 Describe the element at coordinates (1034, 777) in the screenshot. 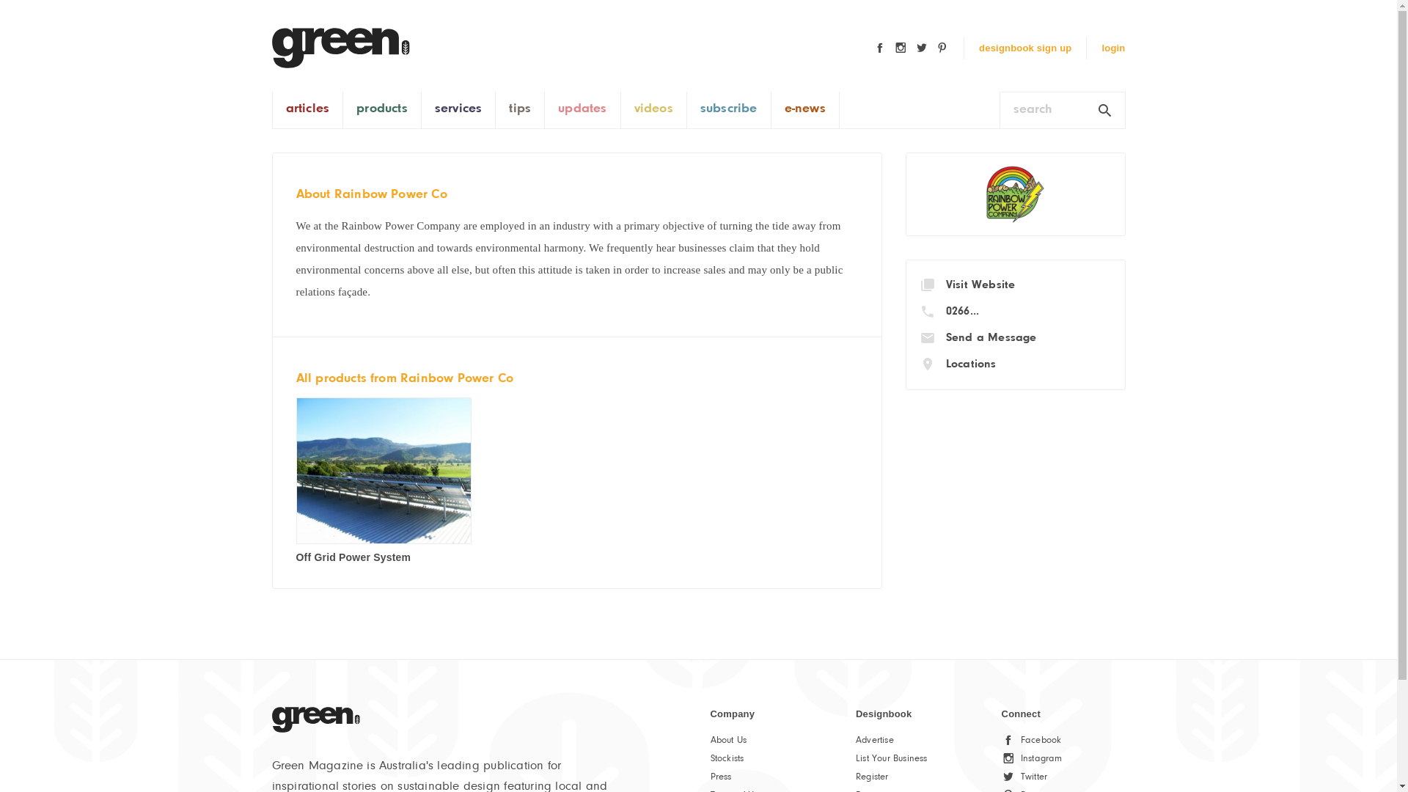

I see `Twitter` at that location.